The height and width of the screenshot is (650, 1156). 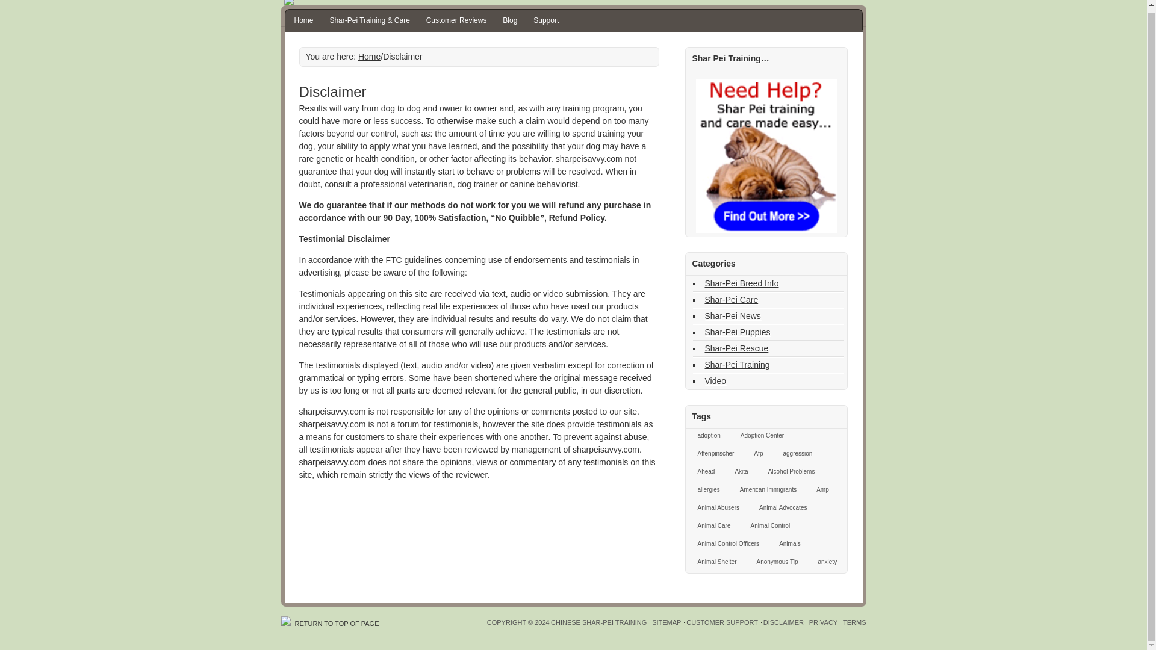 What do you see at coordinates (456, 20) in the screenshot?
I see `Customer Reviews` at bounding box center [456, 20].